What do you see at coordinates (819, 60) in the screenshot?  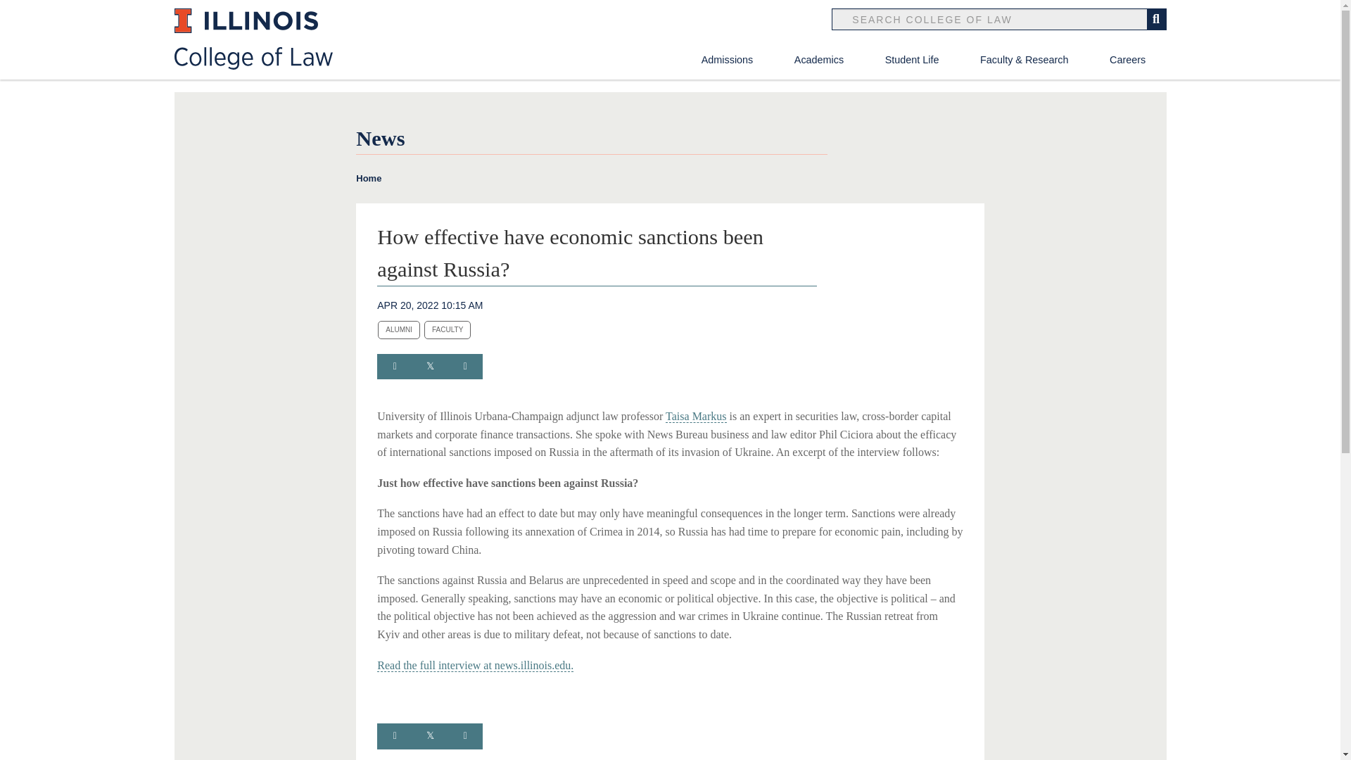 I see `Academics` at bounding box center [819, 60].